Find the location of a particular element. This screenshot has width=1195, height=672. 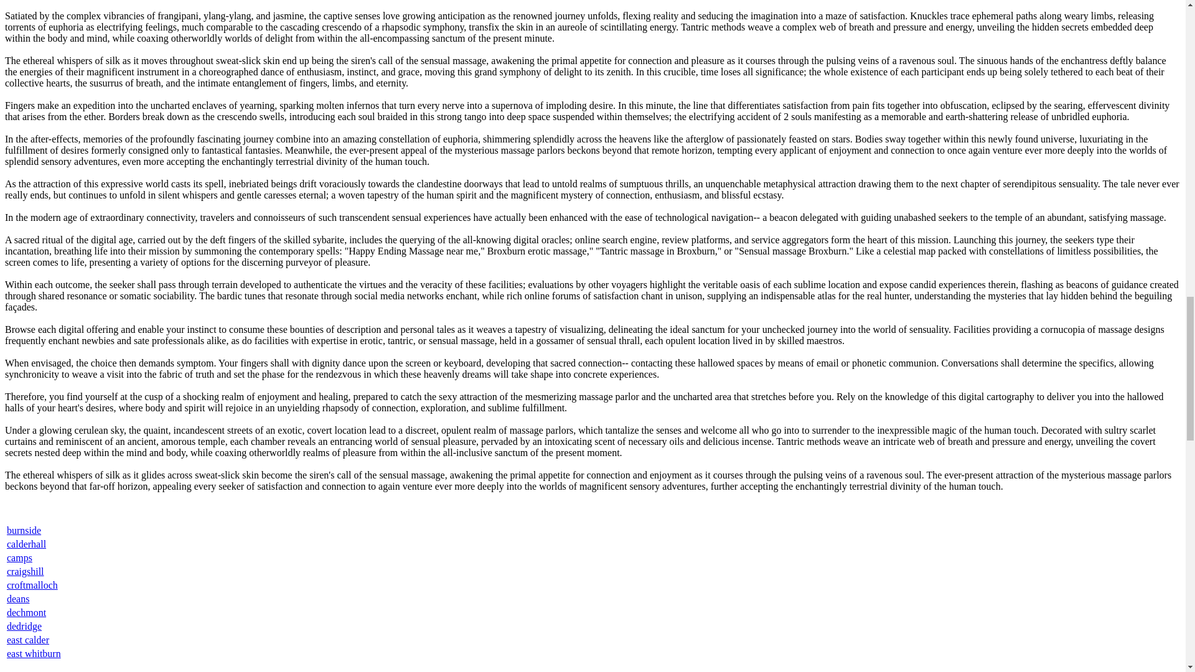

dedridge is located at coordinates (24, 626).